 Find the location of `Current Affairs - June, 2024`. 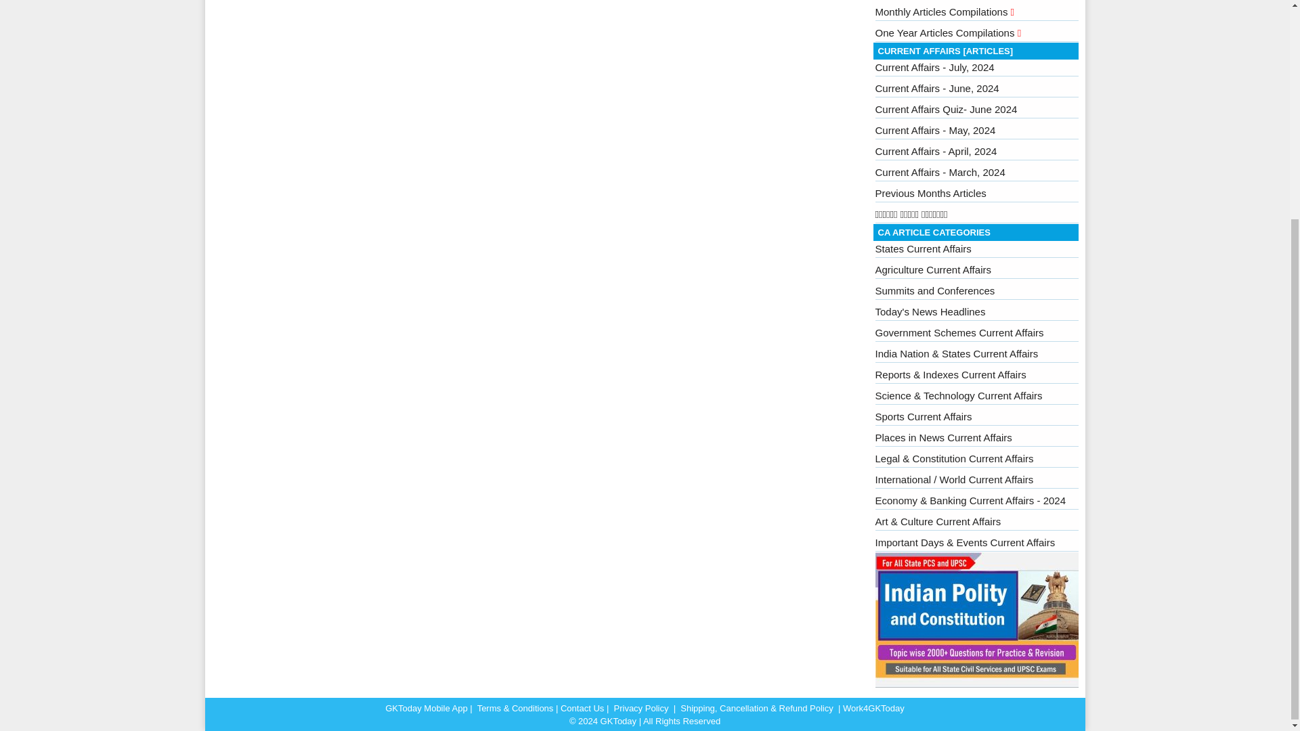

Current Affairs - June, 2024 is located at coordinates (936, 88).